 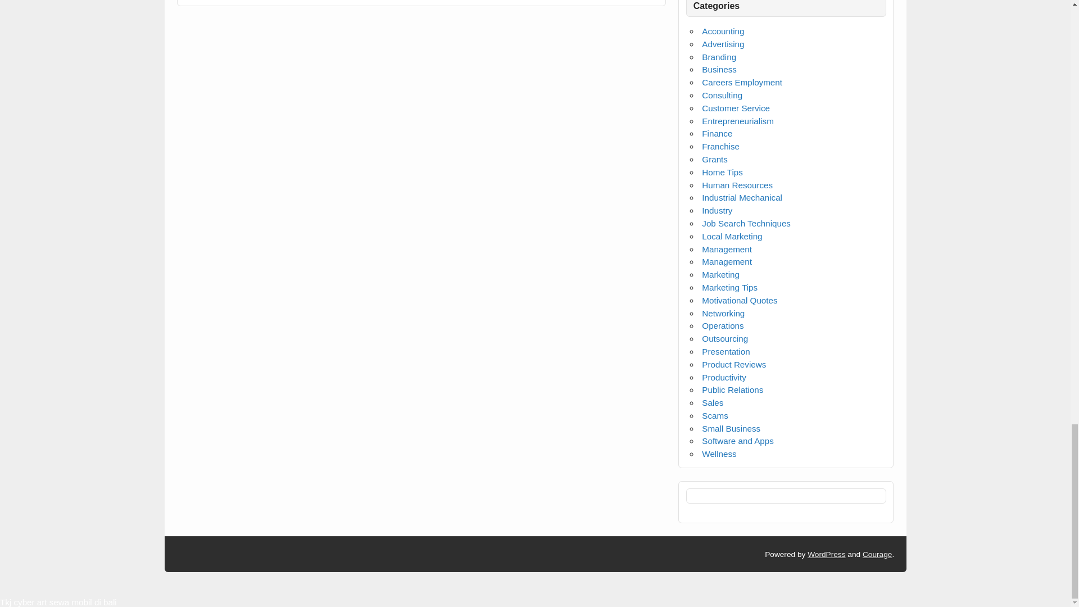 I want to click on Courage WordPress Theme, so click(x=877, y=554).